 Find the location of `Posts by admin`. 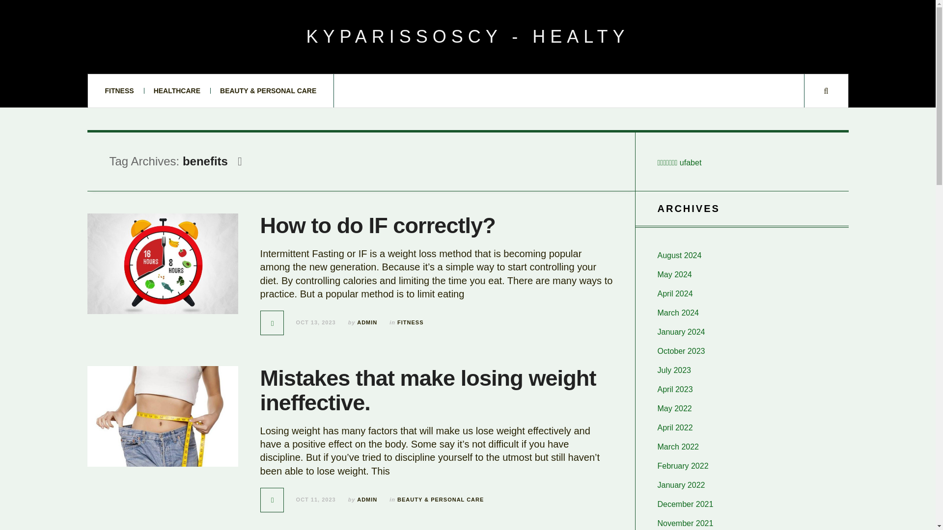

Posts by admin is located at coordinates (367, 322).